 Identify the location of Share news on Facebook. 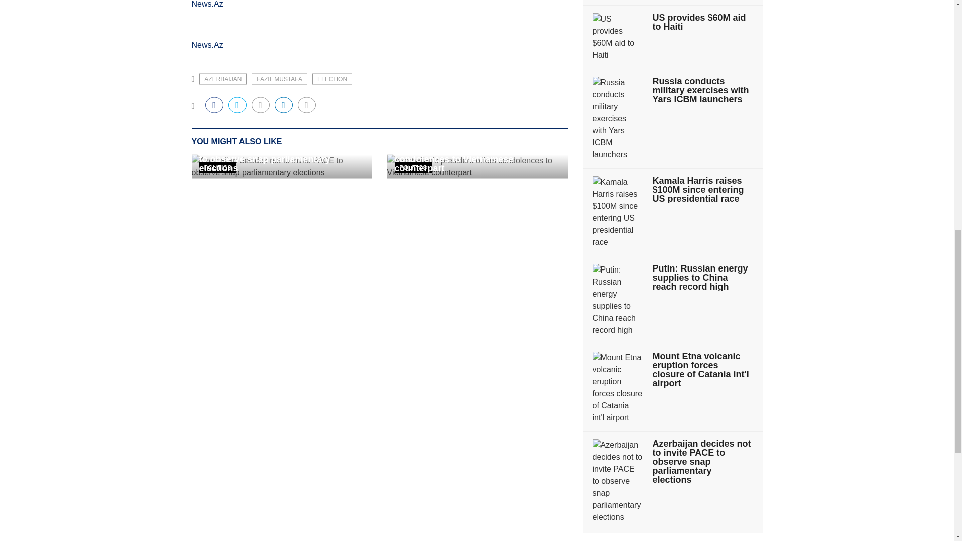
(214, 104).